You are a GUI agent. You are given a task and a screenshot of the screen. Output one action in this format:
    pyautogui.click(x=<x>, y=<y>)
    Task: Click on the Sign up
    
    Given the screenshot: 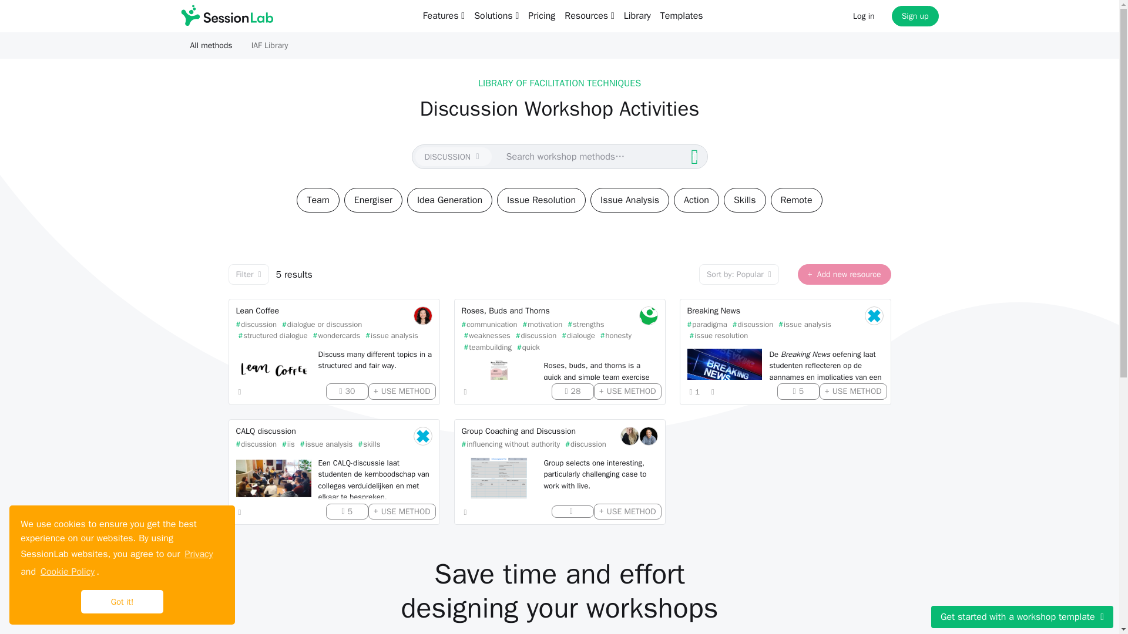 What is the action you would take?
    pyautogui.click(x=915, y=16)
    